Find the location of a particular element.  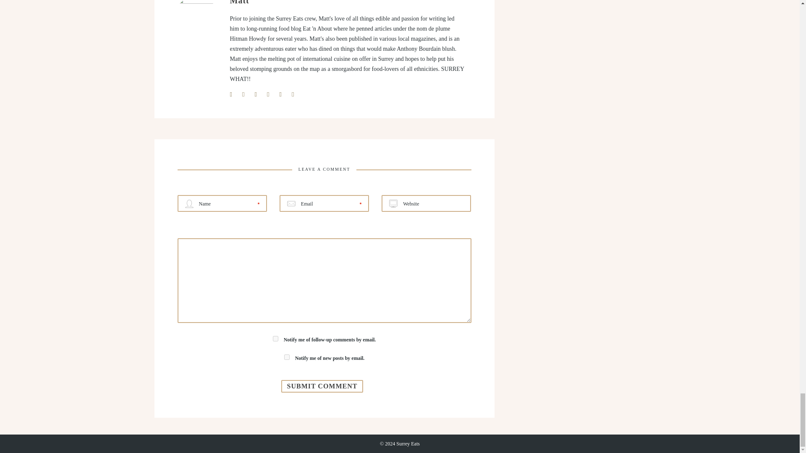

subscribe is located at coordinates (287, 357).